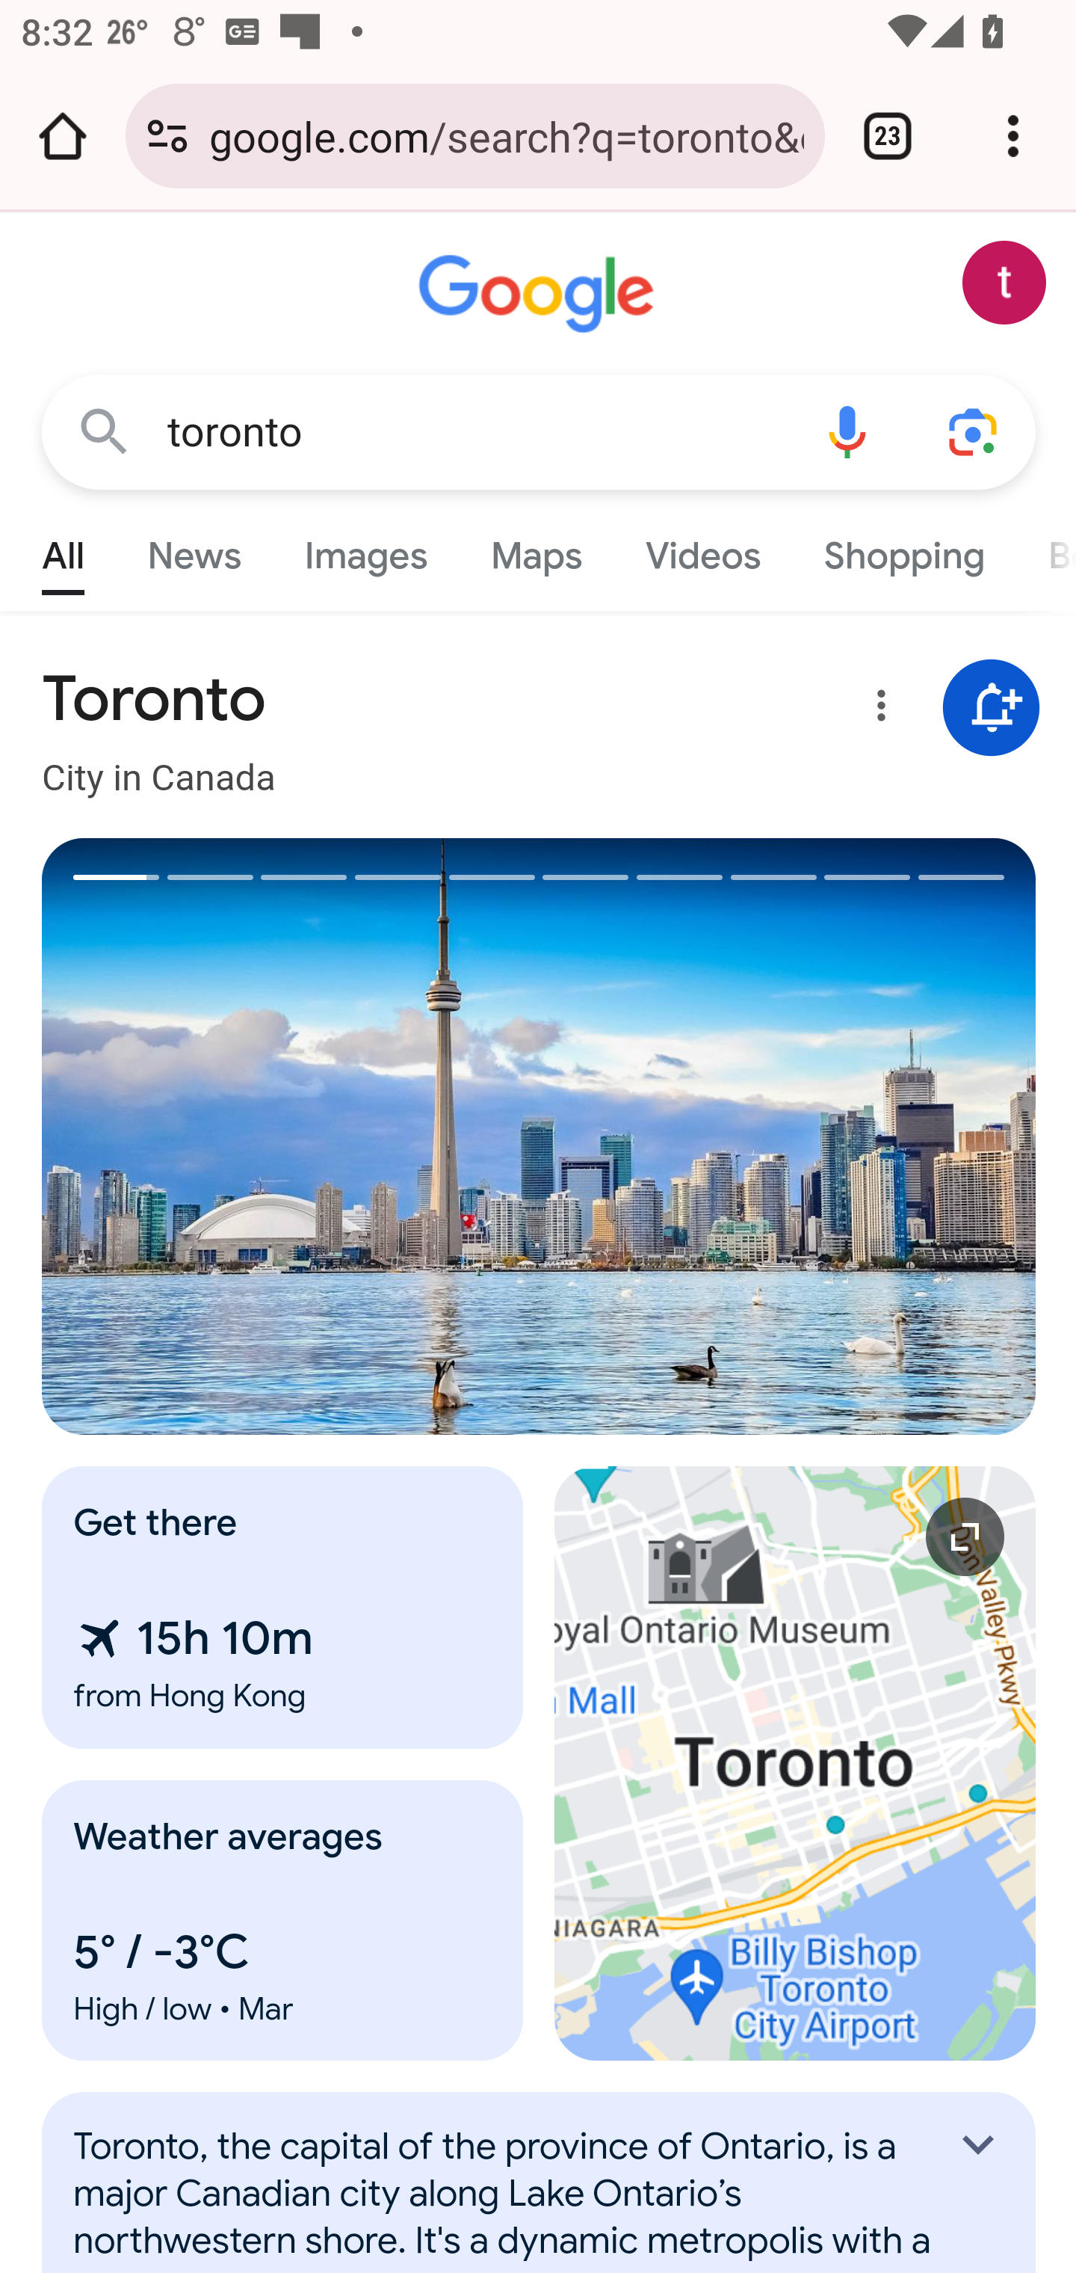  Describe the element at coordinates (704, 549) in the screenshot. I see `Videos` at that location.